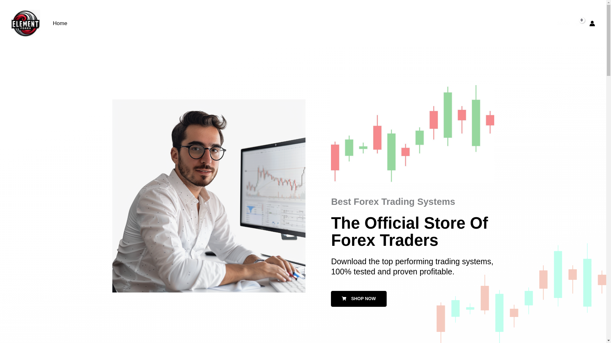 The image size is (611, 343). What do you see at coordinates (506, 24) in the screenshot?
I see `About` at bounding box center [506, 24].